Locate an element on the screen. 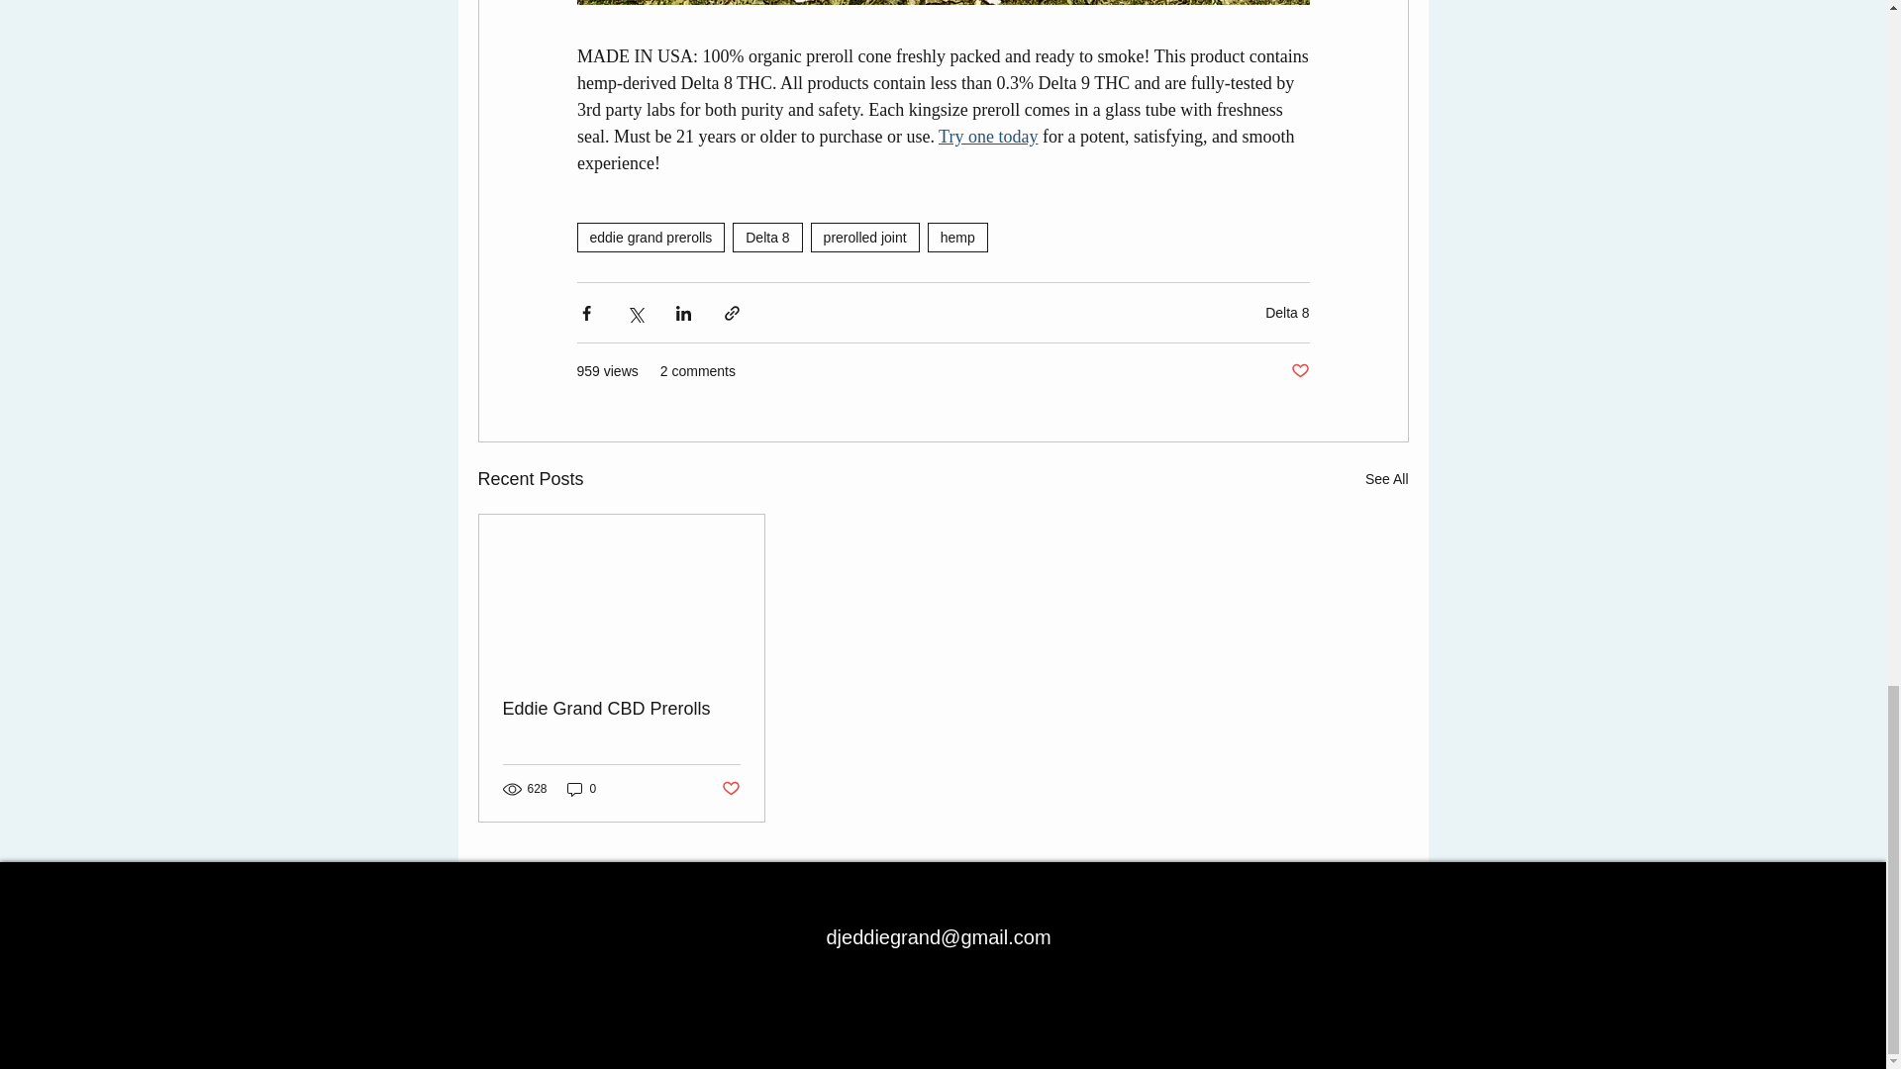 The height and width of the screenshot is (1069, 1901). Delta 8 is located at coordinates (1287, 313).